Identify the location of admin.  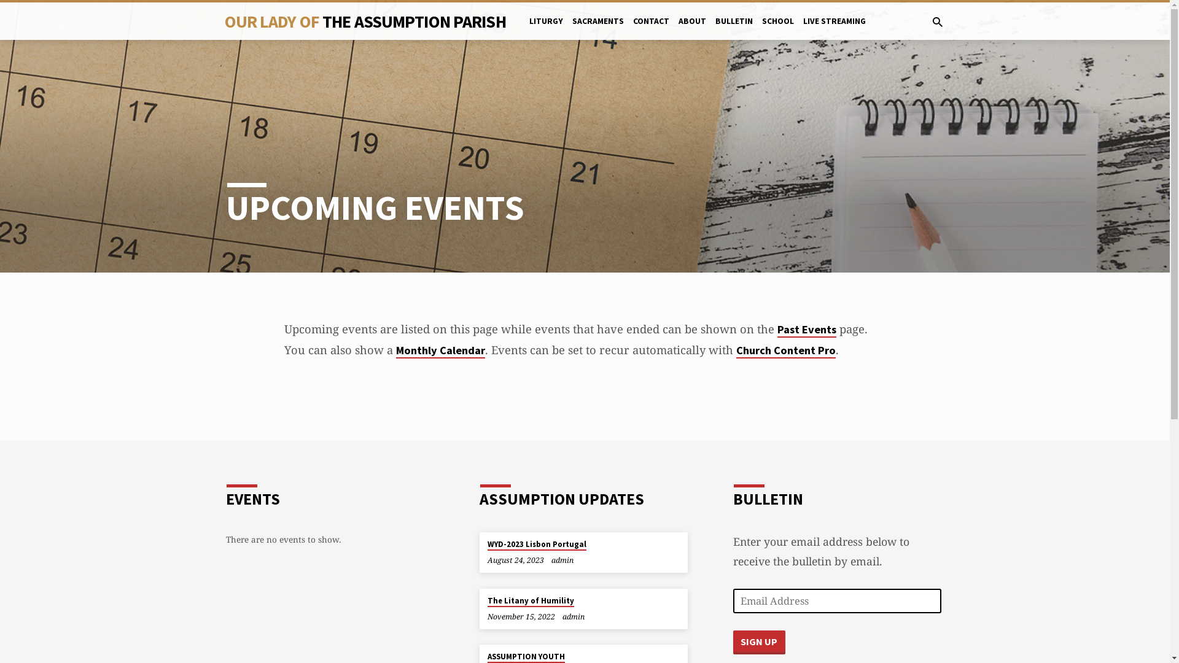
(574, 616).